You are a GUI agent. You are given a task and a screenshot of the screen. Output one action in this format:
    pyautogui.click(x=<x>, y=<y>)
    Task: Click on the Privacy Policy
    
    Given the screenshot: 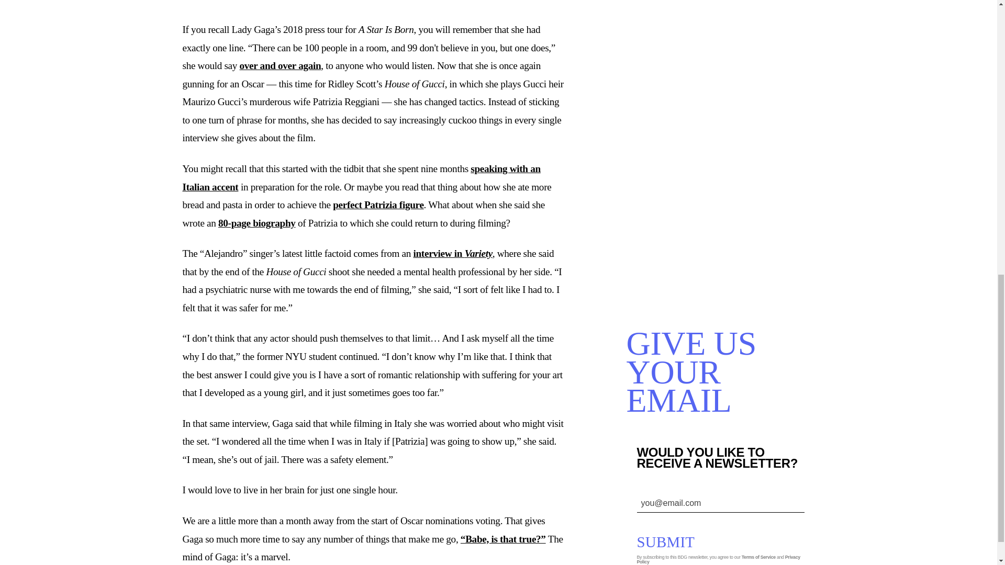 What is the action you would take?
    pyautogui.click(x=718, y=560)
    